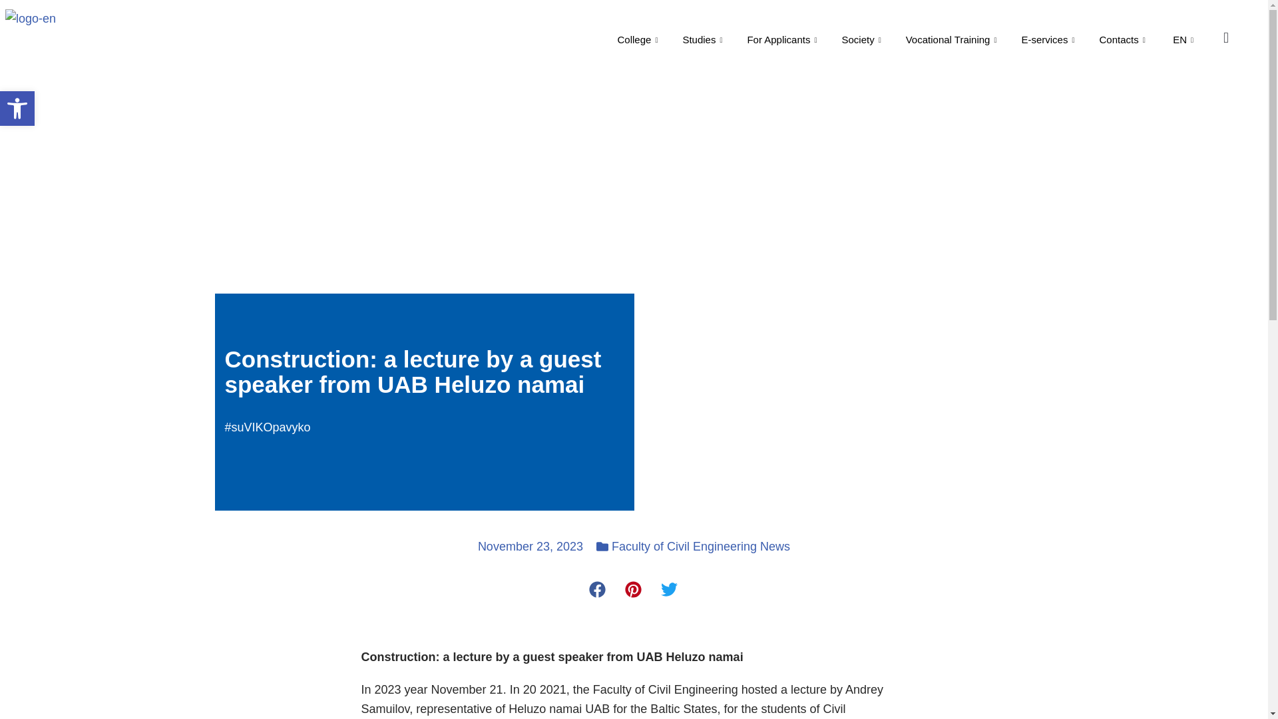 The width and height of the screenshot is (1278, 719). I want to click on Accessibility tools, so click(17, 109).